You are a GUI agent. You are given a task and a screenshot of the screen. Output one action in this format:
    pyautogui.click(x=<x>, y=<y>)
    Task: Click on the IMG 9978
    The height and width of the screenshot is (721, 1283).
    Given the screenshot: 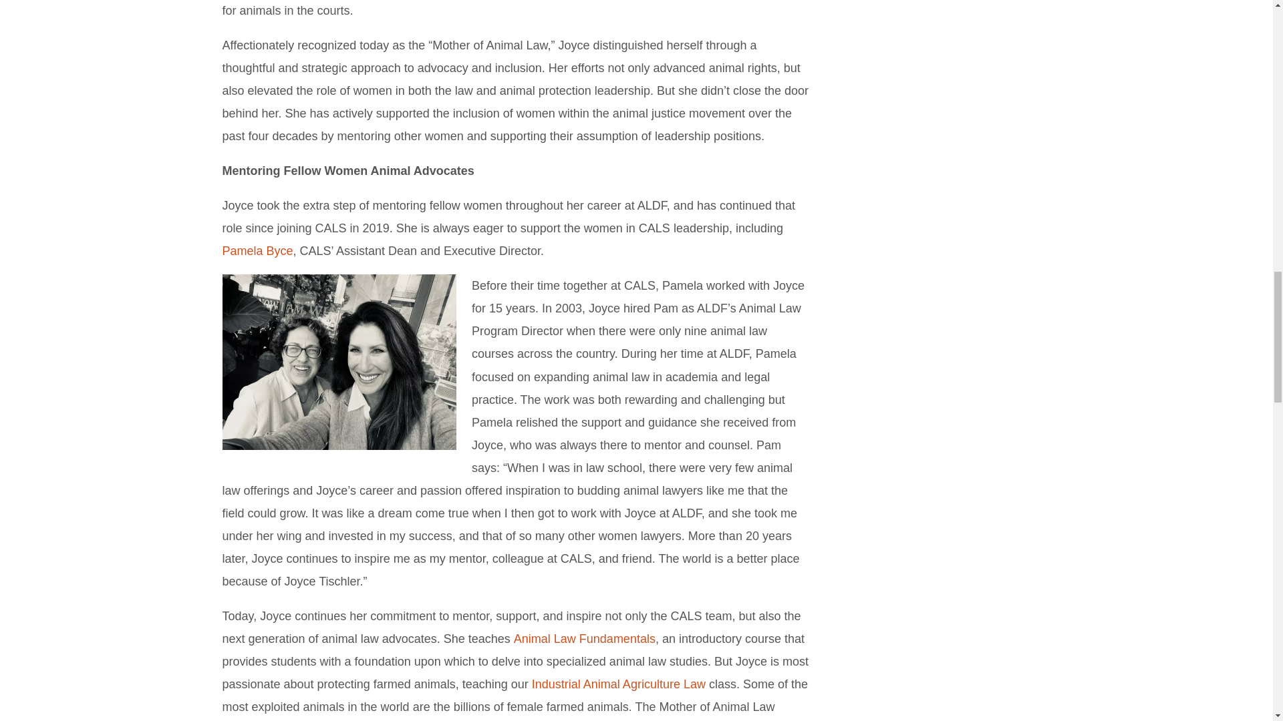 What is the action you would take?
    pyautogui.click(x=338, y=362)
    